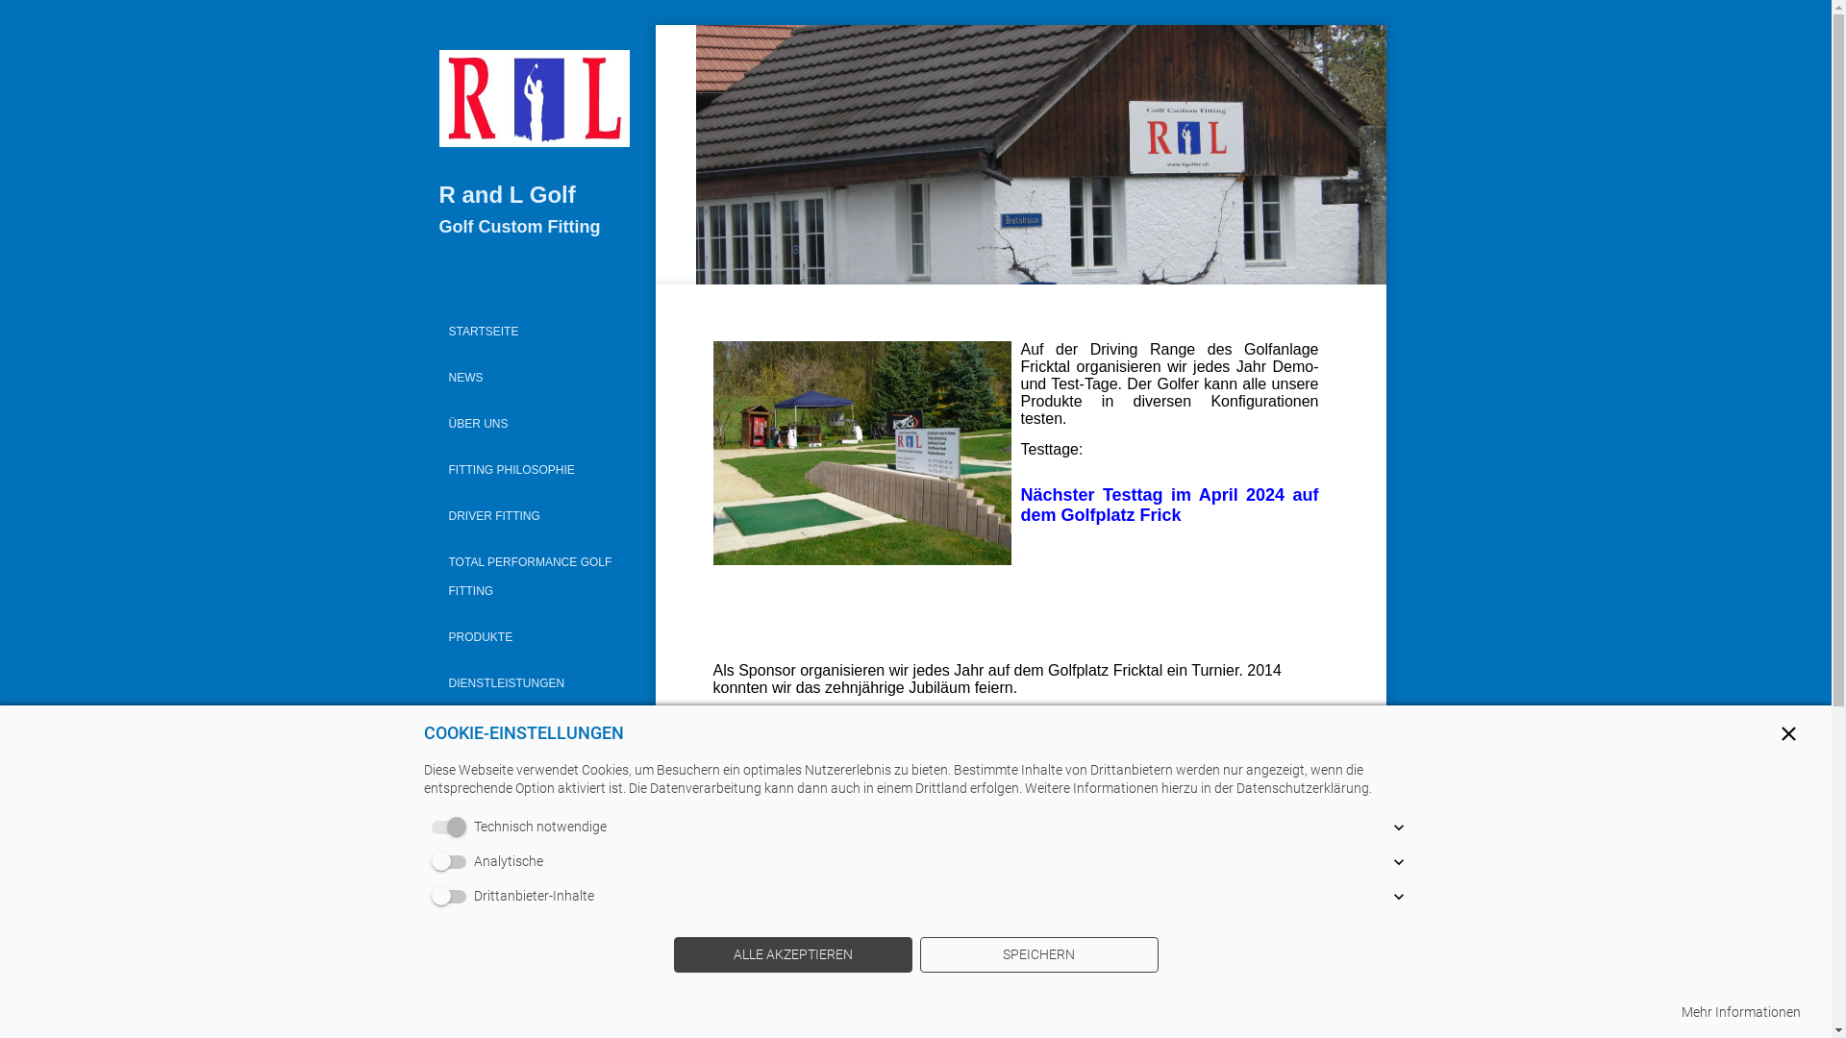 This screenshot has width=1846, height=1038. Describe the element at coordinates (536, 470) in the screenshot. I see `FITTING PHILOSOPHIE` at that location.